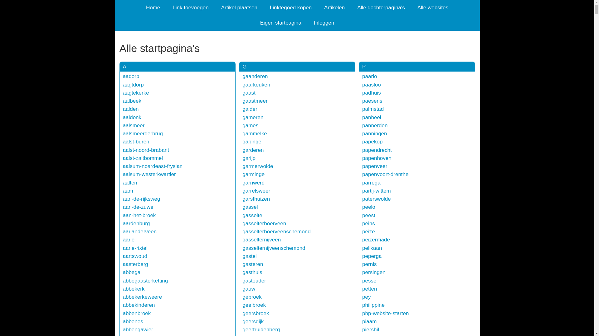  Describe the element at coordinates (139, 305) in the screenshot. I see `abbekinderen` at that location.